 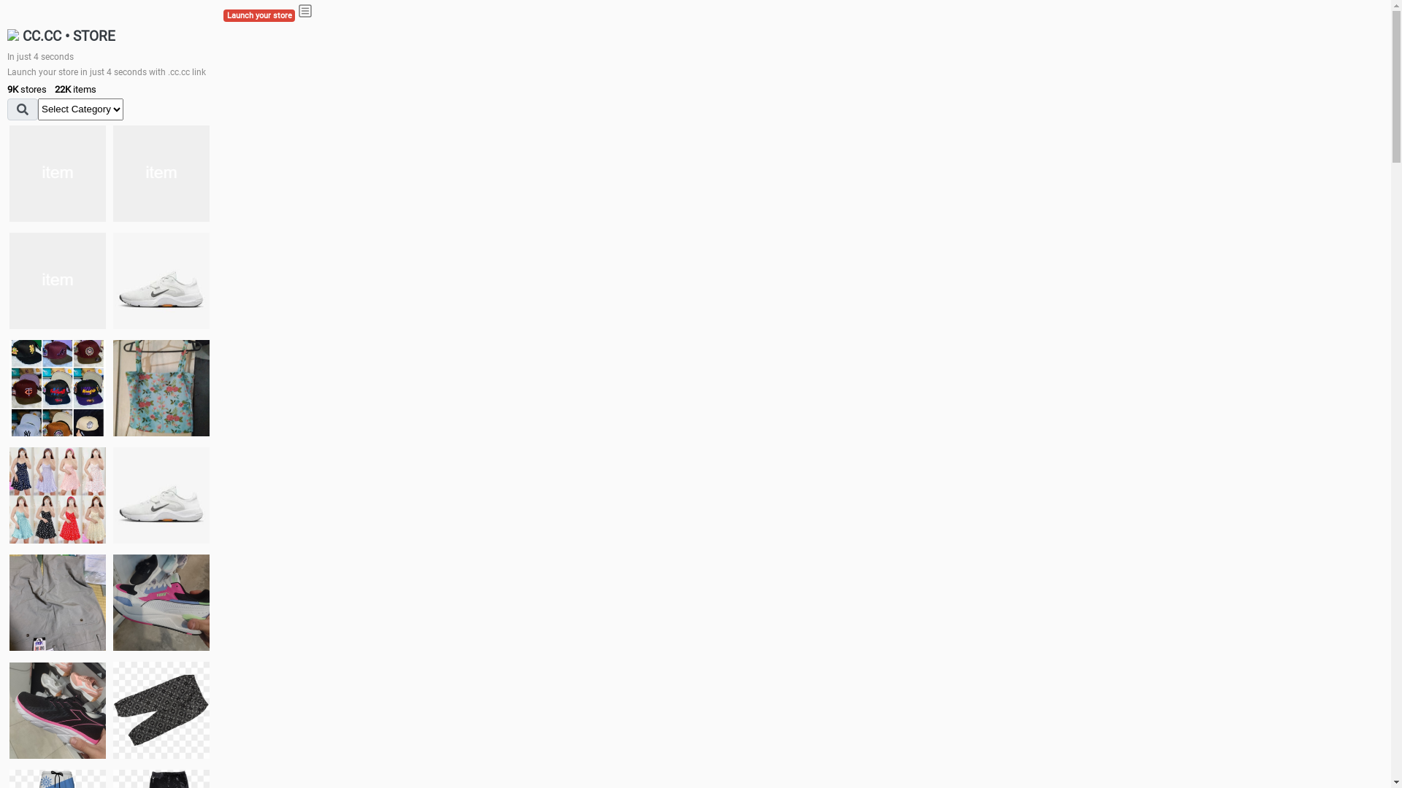 What do you see at coordinates (161, 174) in the screenshot?
I see `white shoes` at bounding box center [161, 174].